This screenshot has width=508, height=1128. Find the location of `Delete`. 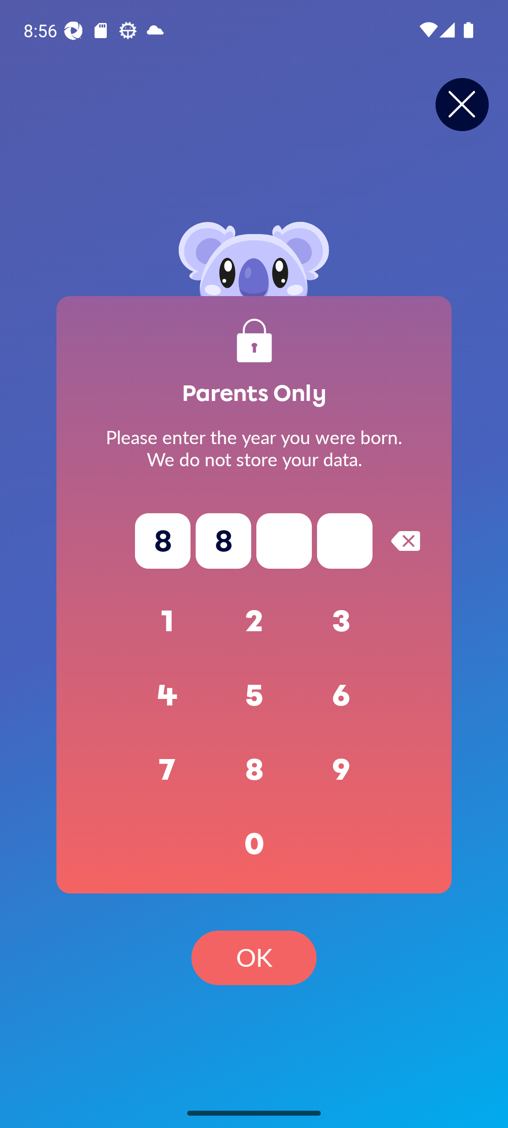

Delete is located at coordinates (405, 540).